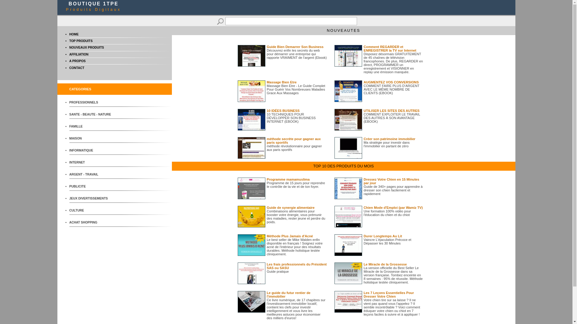 This screenshot has width=577, height=324. Describe the element at coordinates (391, 181) in the screenshot. I see `Dressez Votre Chien en 15 Minutes par jour` at that location.